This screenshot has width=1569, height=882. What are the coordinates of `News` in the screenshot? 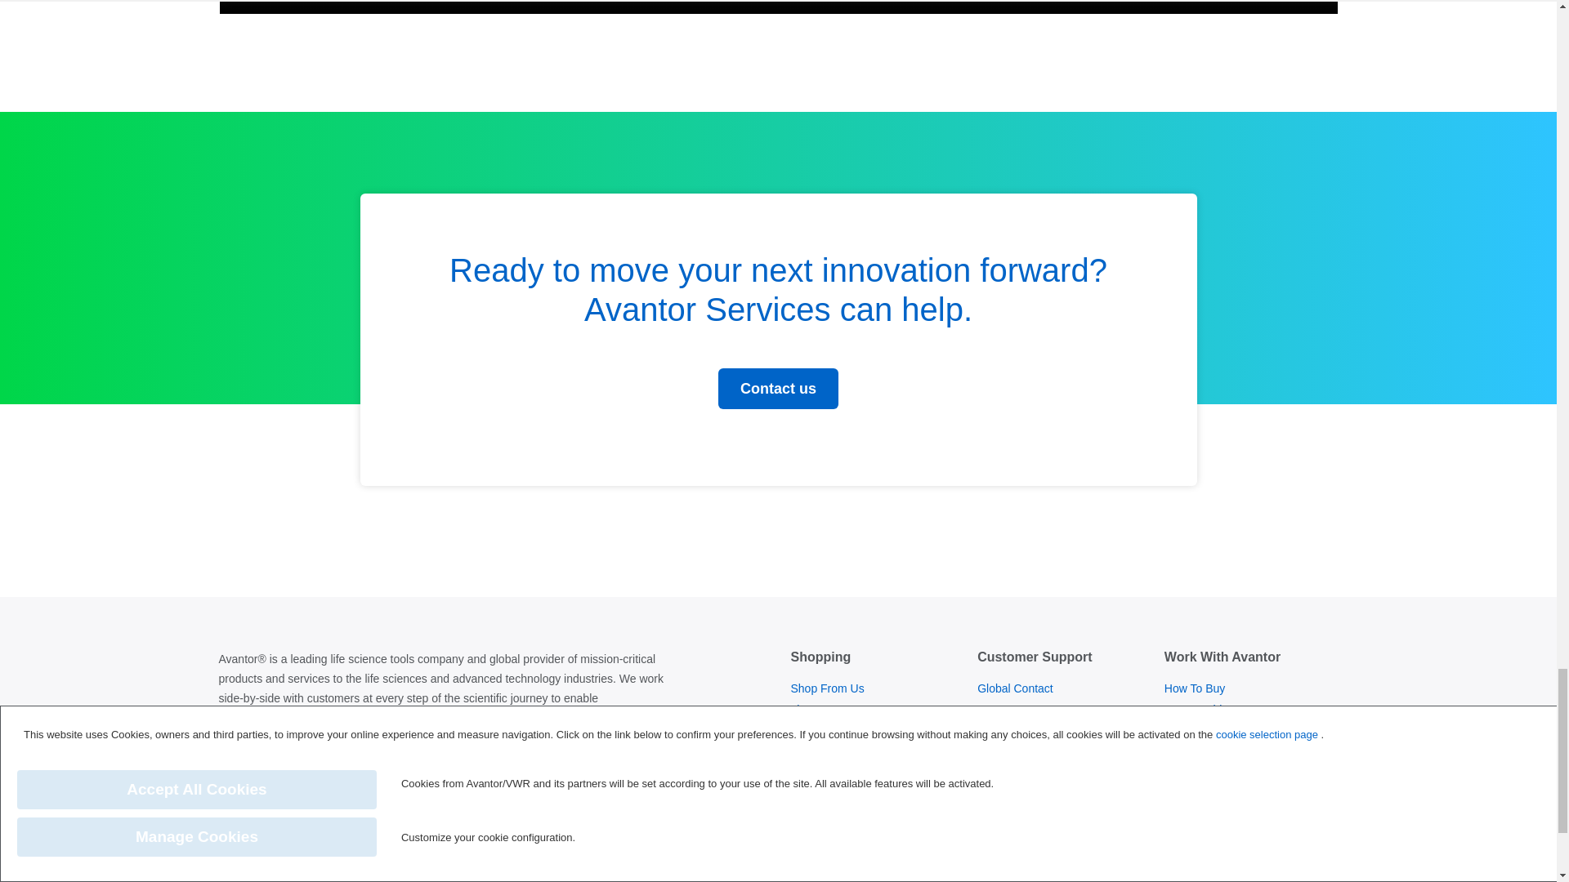 It's located at (804, 830).